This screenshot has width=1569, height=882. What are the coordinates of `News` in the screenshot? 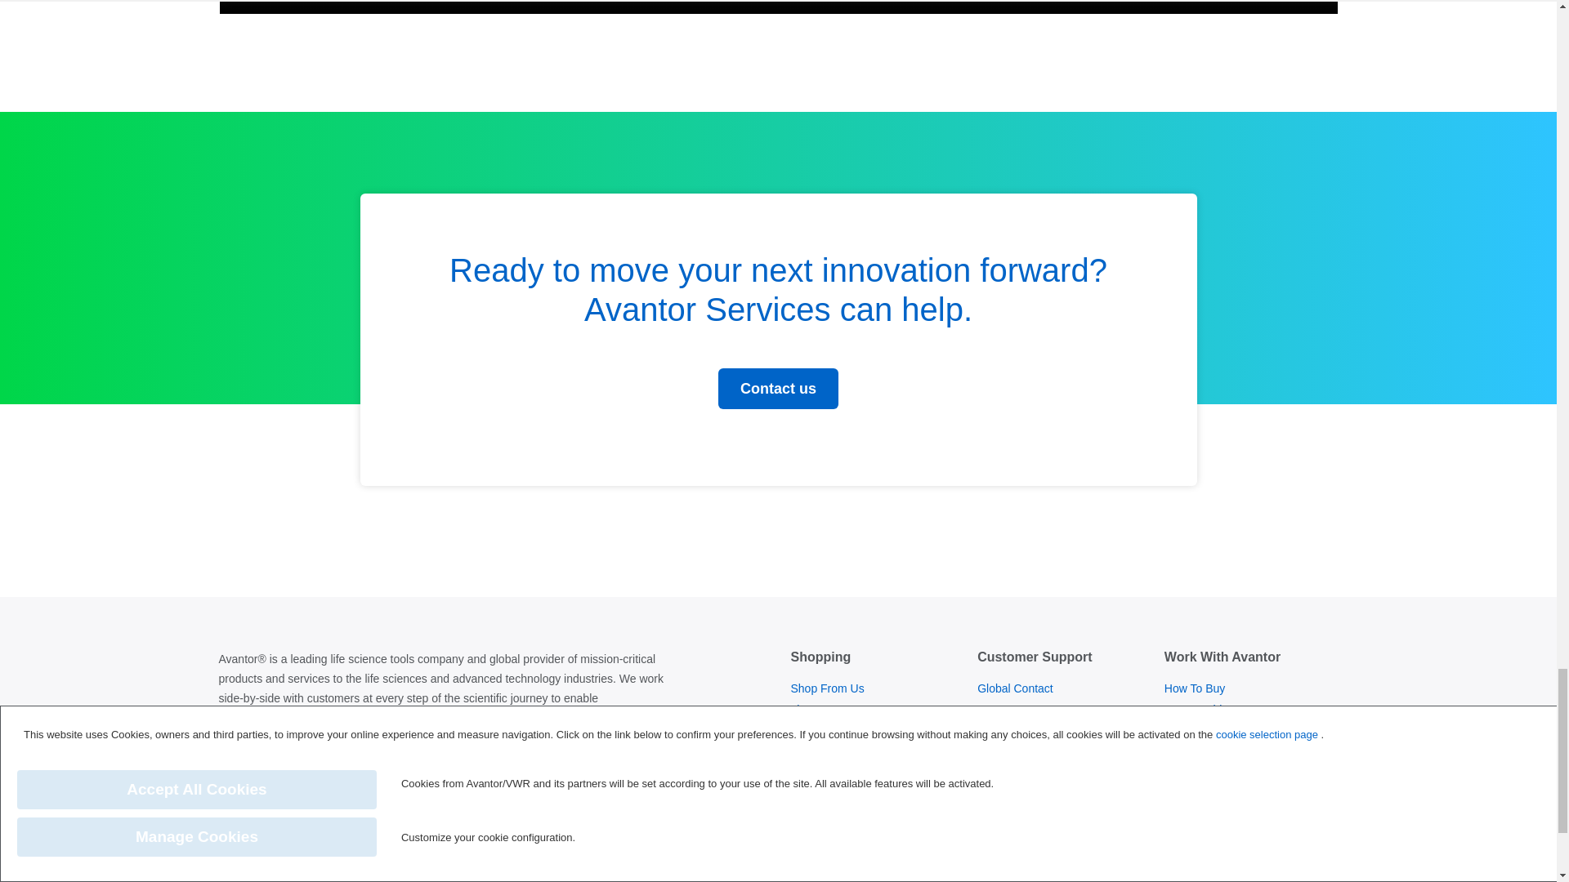 It's located at (804, 830).